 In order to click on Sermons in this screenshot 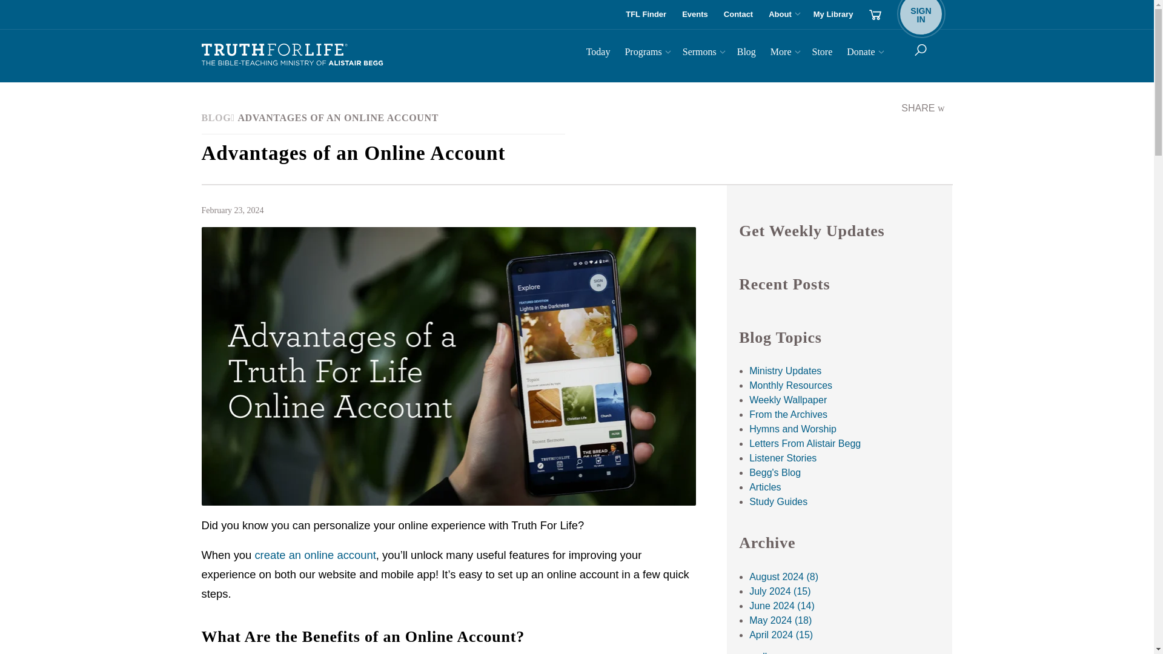, I will do `click(694, 15)`.